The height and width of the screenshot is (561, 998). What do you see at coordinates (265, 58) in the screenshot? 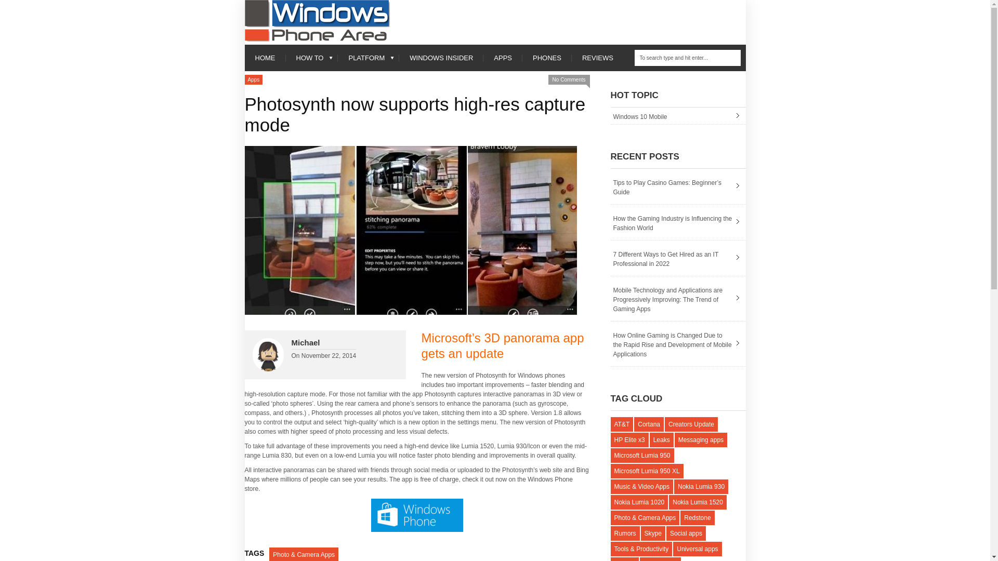
I see `HOME` at bounding box center [265, 58].